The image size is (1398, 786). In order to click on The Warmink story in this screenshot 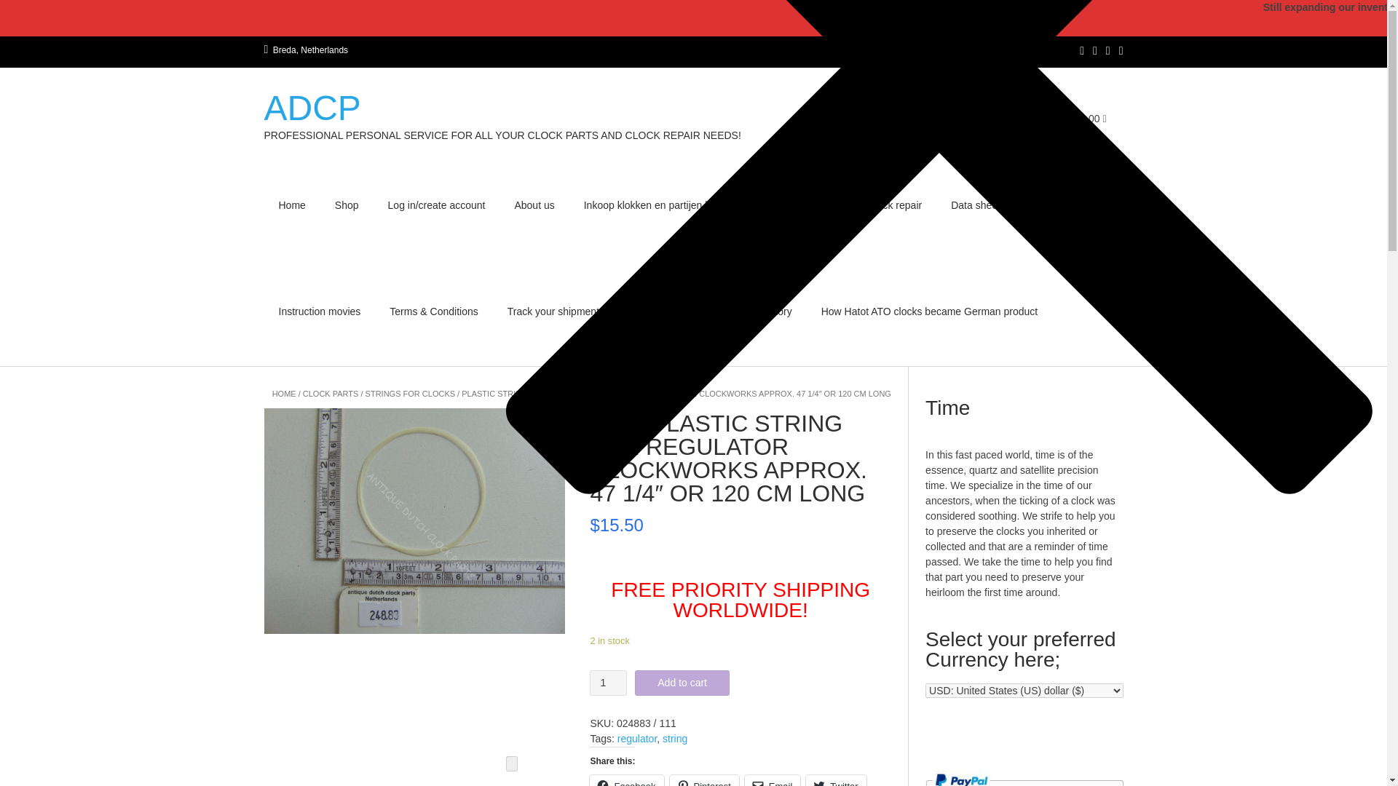, I will do `click(749, 313)`.